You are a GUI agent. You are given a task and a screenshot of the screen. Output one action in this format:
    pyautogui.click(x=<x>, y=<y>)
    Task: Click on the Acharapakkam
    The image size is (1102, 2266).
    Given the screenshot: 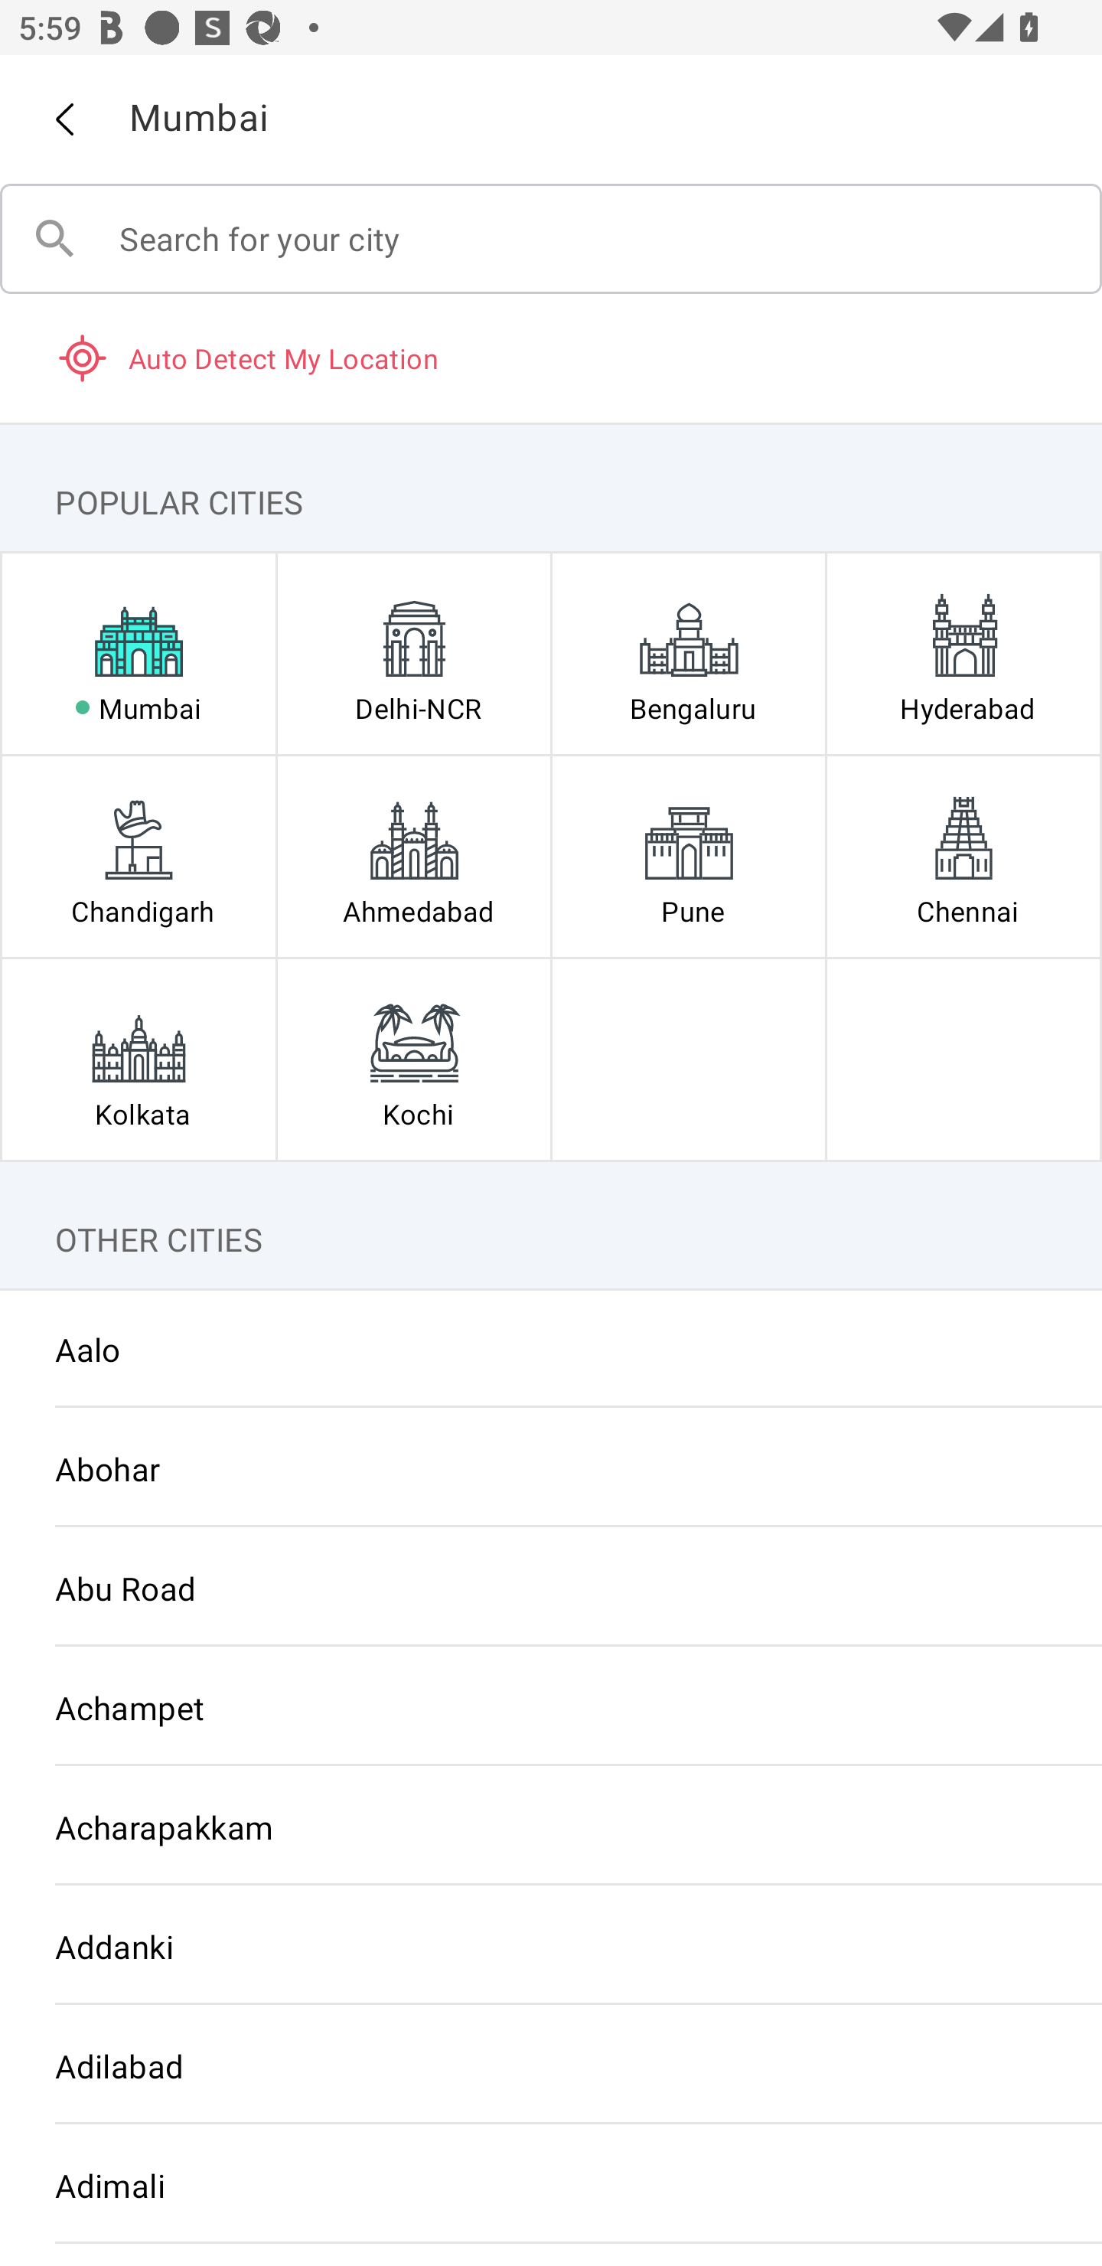 What is the action you would take?
    pyautogui.click(x=551, y=1826)
    